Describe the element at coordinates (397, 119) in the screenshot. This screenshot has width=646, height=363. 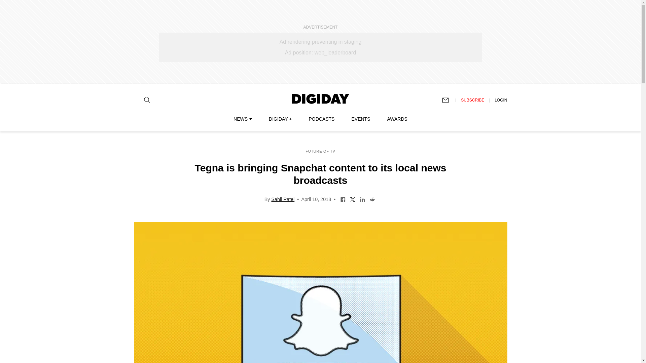
I see `AWARDS` at that location.